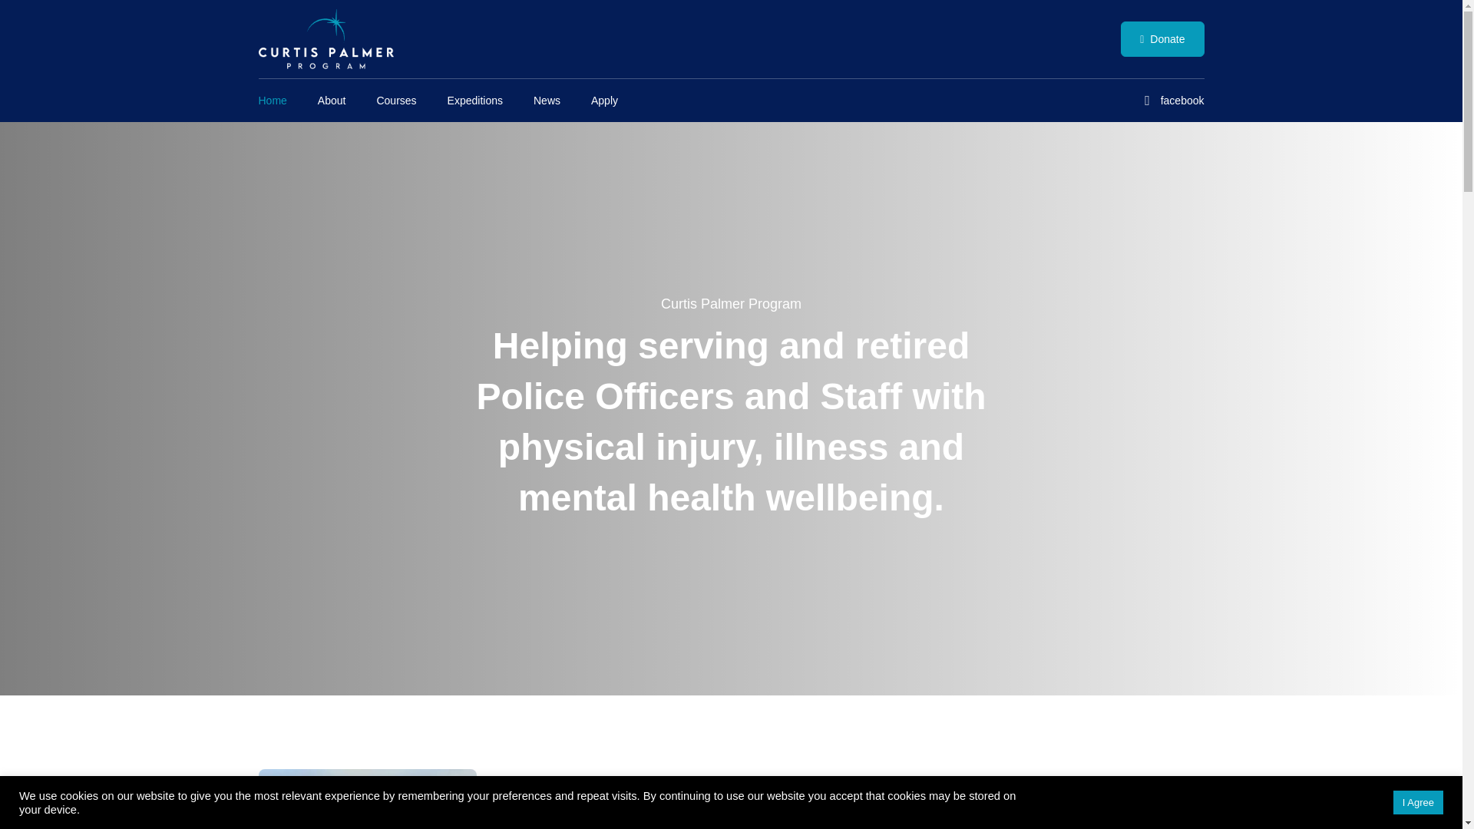 This screenshot has width=1474, height=829. Describe the element at coordinates (332, 101) in the screenshot. I see `About` at that location.